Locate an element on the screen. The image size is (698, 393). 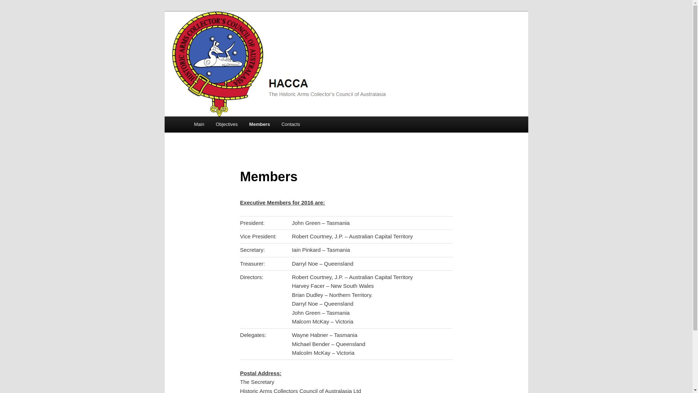
Members is located at coordinates (260, 124).